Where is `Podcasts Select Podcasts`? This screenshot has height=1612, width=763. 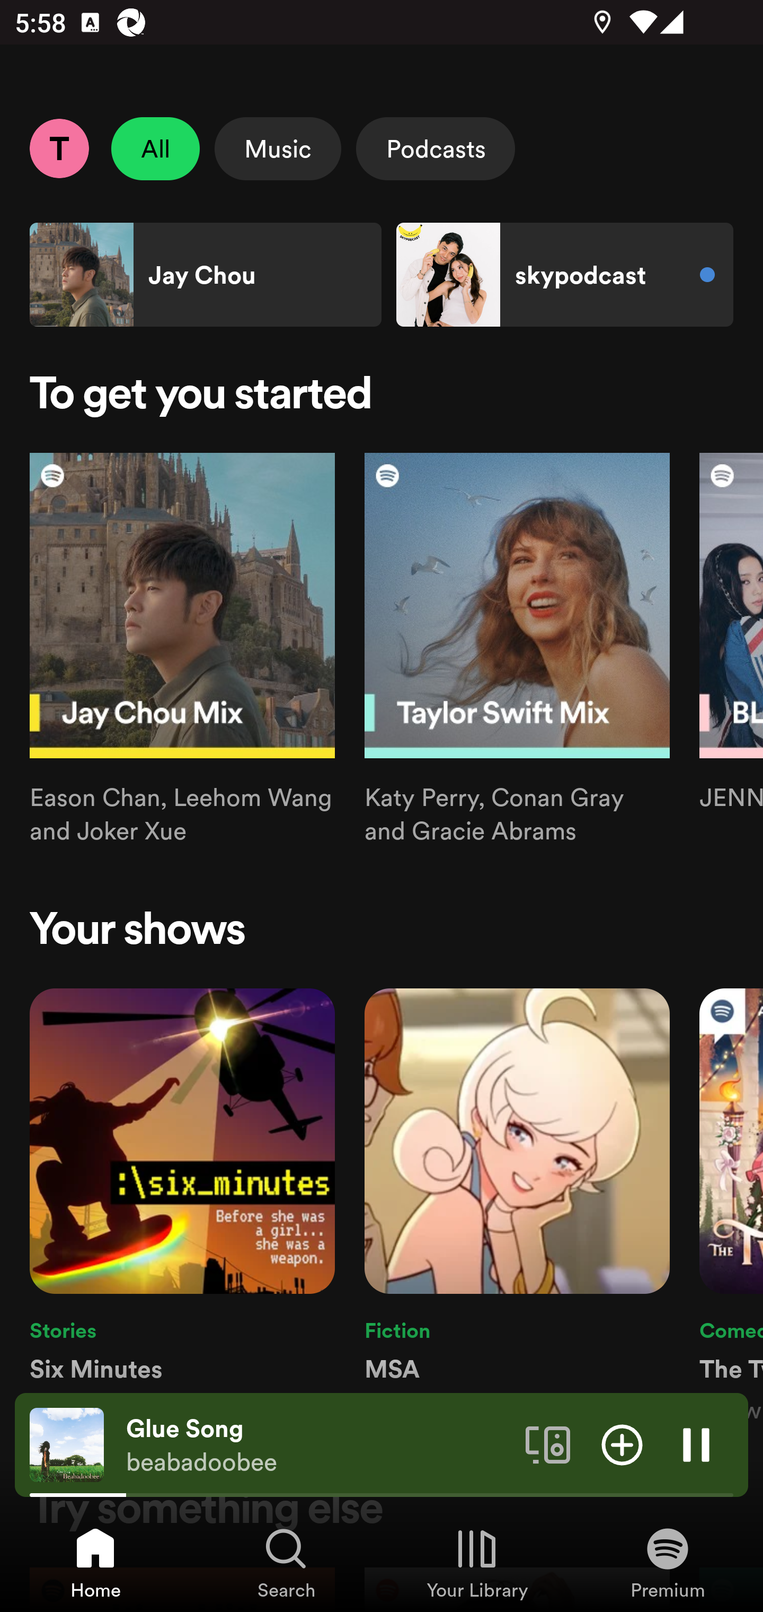 Podcasts Select Podcasts is located at coordinates (436, 148).